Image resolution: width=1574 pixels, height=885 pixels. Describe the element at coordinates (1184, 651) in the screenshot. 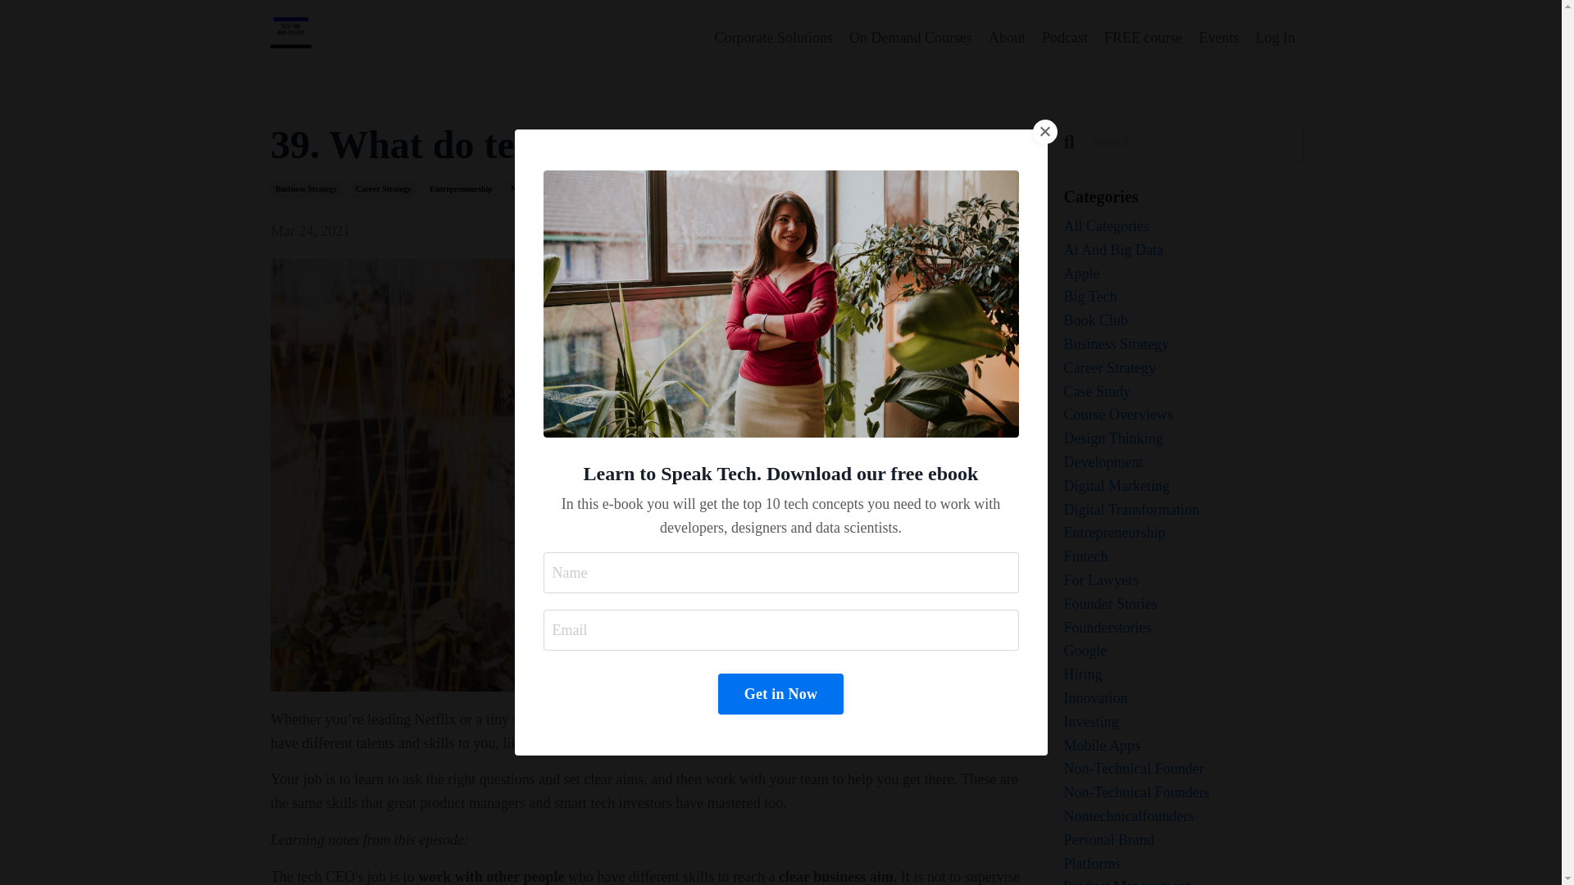

I see `Google` at that location.